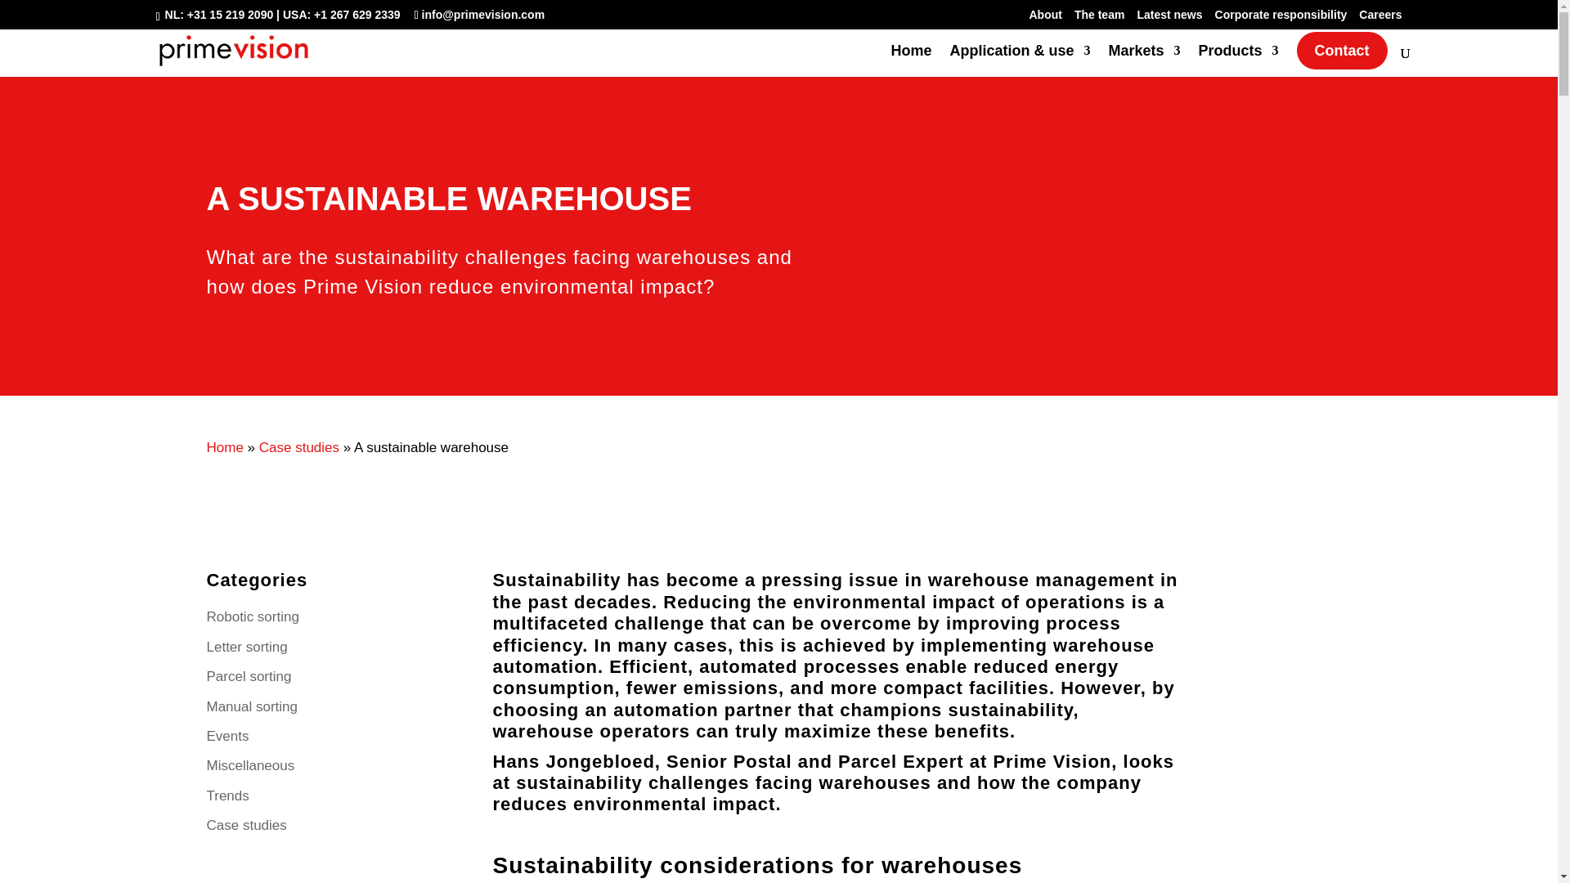 The width and height of the screenshot is (1570, 883). What do you see at coordinates (246, 651) in the screenshot?
I see `Letter sorting` at bounding box center [246, 651].